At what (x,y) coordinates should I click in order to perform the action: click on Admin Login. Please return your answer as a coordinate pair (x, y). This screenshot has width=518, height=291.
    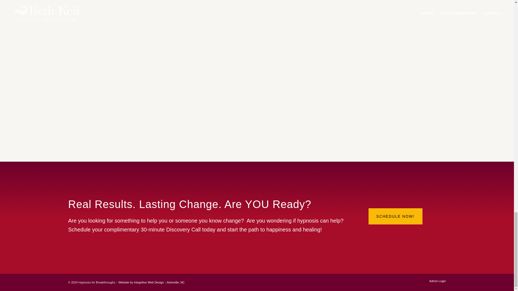
    Looking at the image, I should click on (437, 281).